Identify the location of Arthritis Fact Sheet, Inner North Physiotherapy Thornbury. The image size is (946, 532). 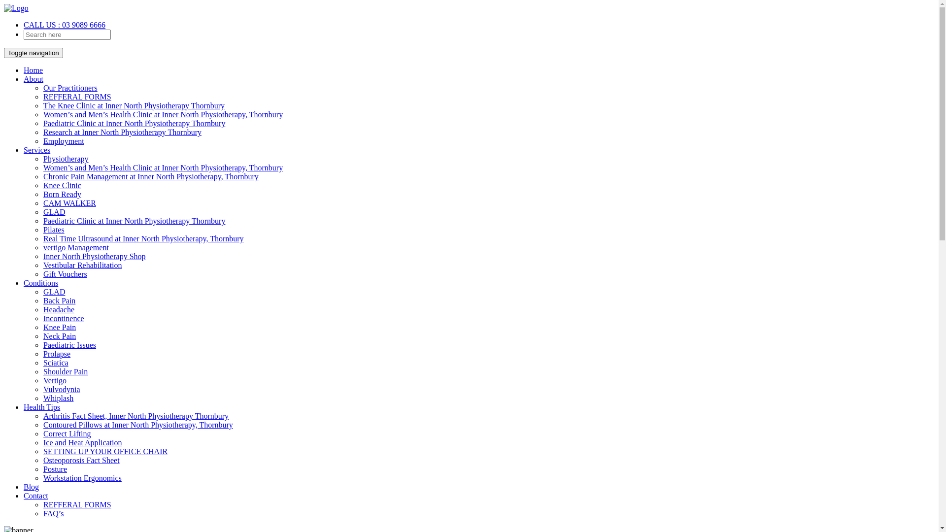
(136, 416).